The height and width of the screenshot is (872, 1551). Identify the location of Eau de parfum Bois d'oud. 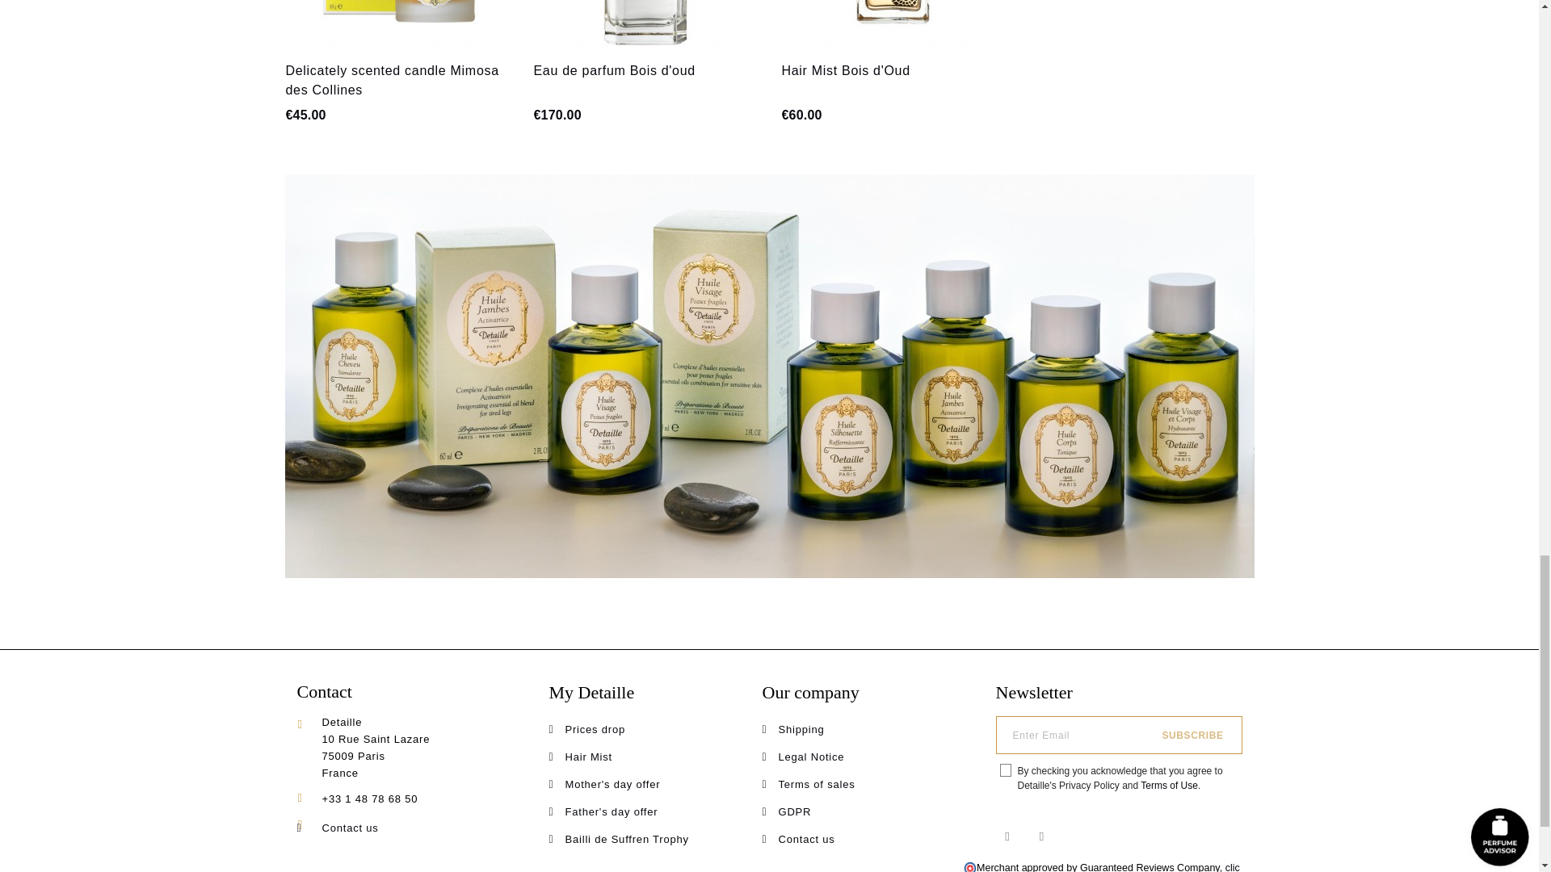
(614, 70).